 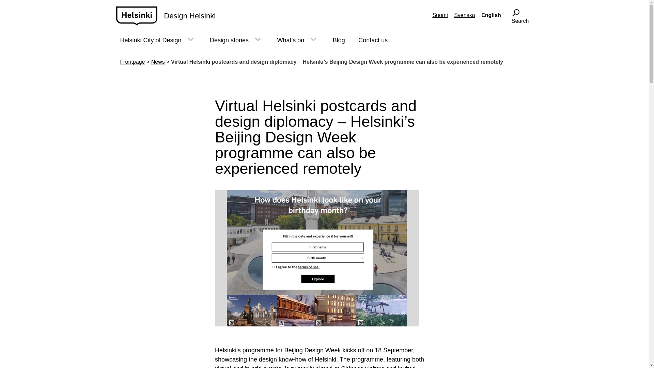 What do you see at coordinates (373, 40) in the screenshot?
I see `Contact us` at bounding box center [373, 40].